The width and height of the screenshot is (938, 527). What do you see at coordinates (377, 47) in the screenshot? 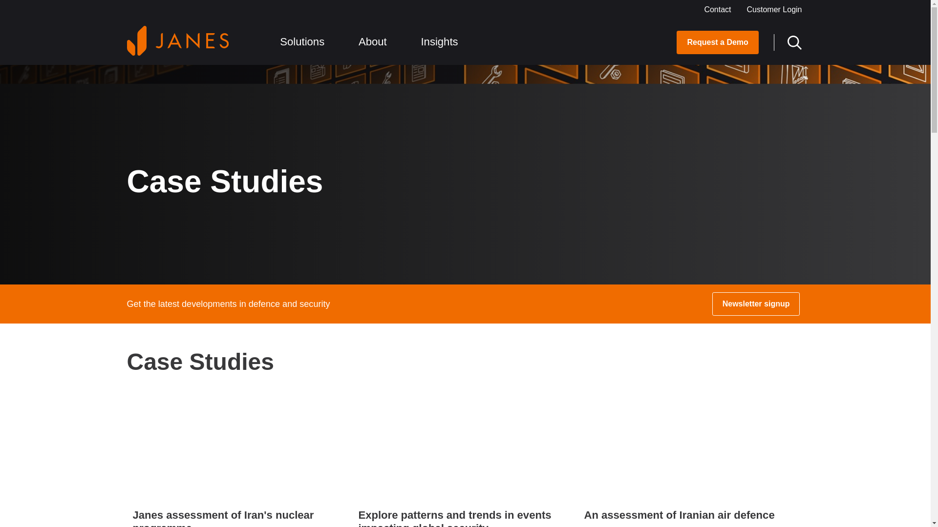
I see `About` at bounding box center [377, 47].